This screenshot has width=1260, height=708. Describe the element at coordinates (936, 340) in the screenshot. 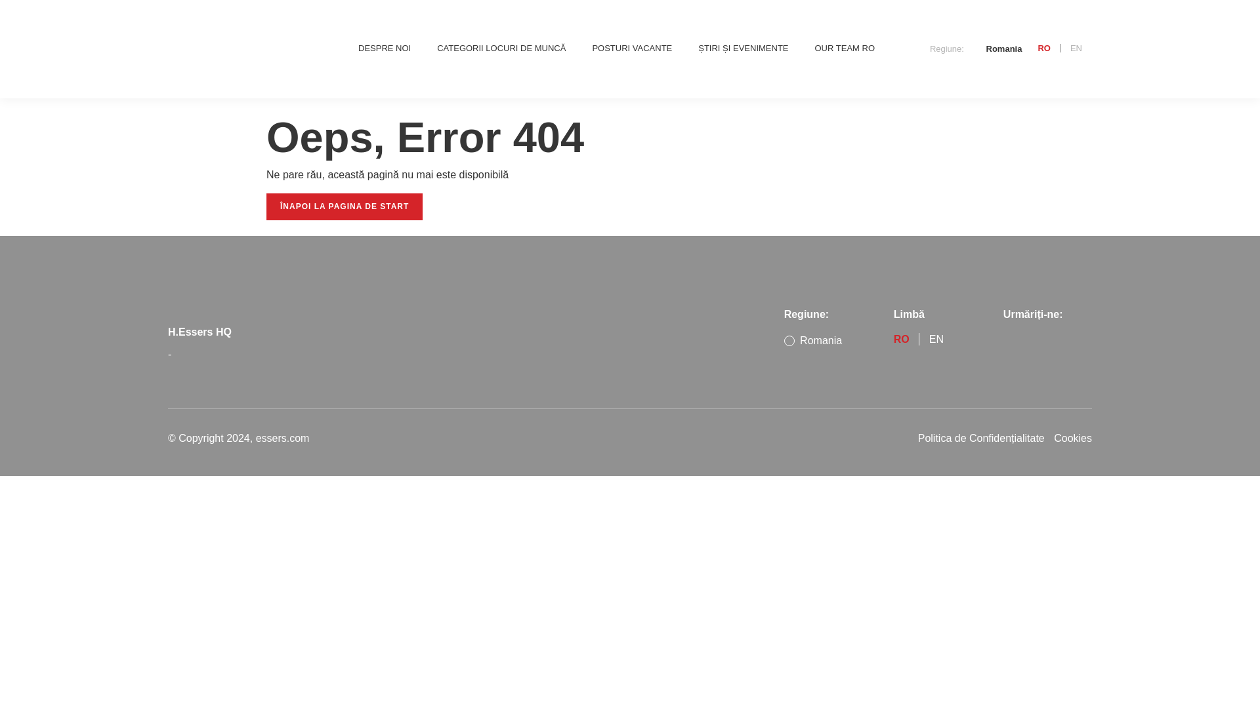

I see `EN` at that location.